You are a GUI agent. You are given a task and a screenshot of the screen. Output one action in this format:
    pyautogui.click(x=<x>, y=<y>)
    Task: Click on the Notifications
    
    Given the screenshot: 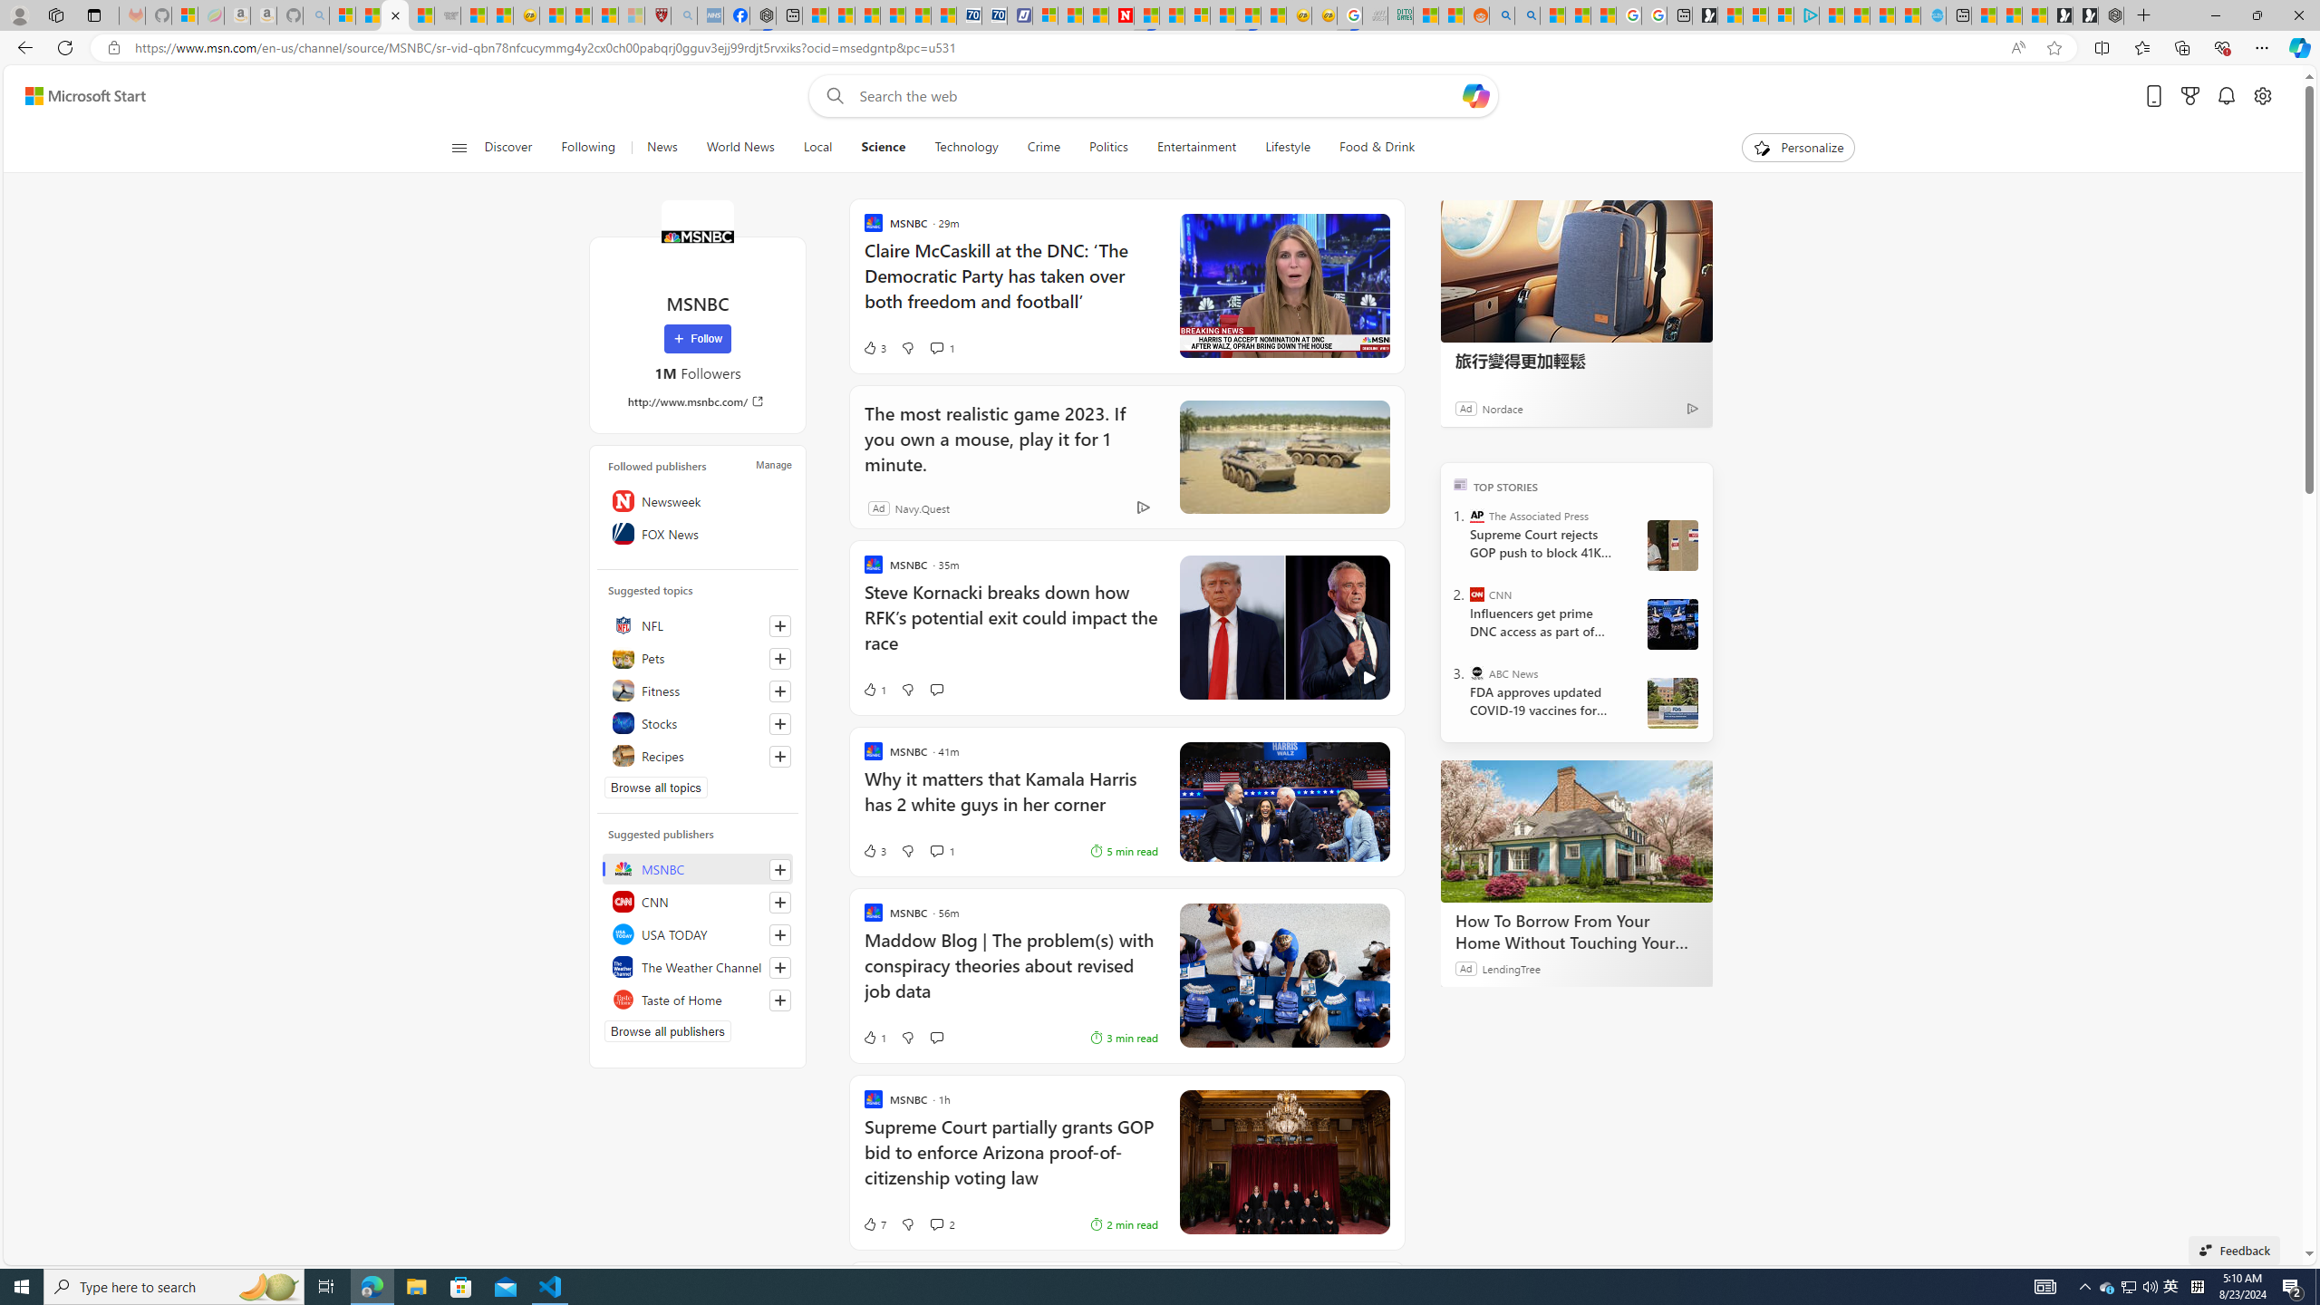 What is the action you would take?
    pyautogui.click(x=2228, y=96)
    